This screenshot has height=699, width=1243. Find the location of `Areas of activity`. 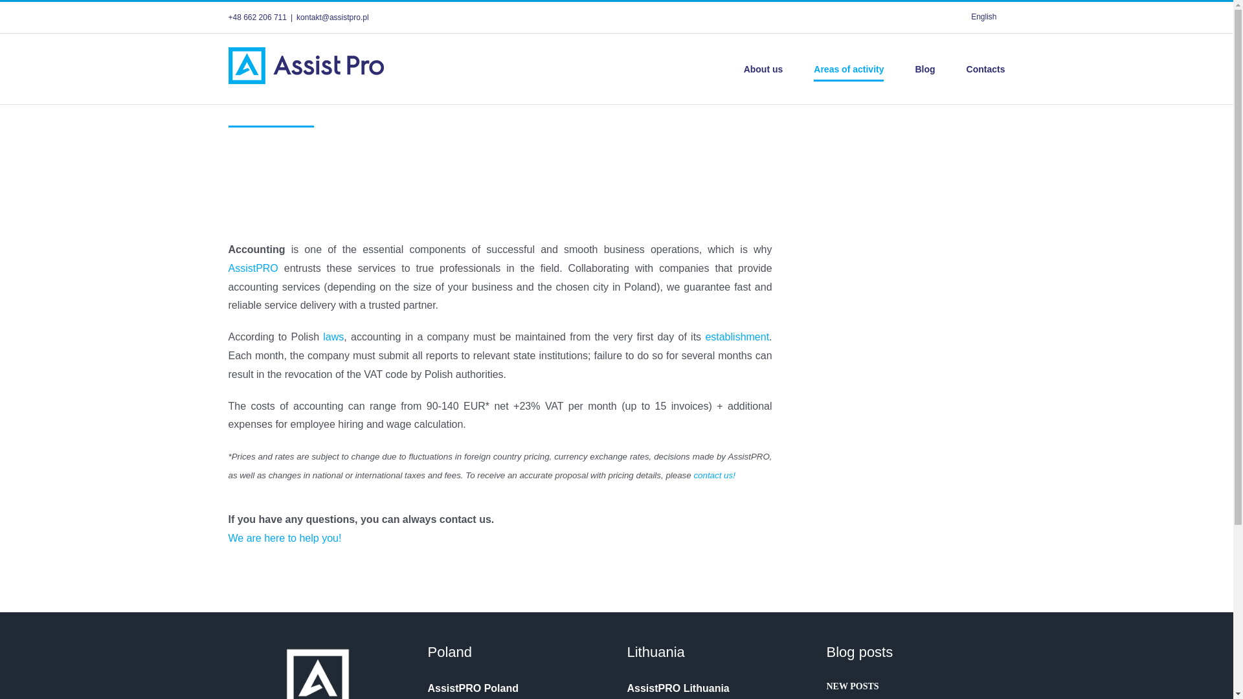

Areas of activity is located at coordinates (849, 69).